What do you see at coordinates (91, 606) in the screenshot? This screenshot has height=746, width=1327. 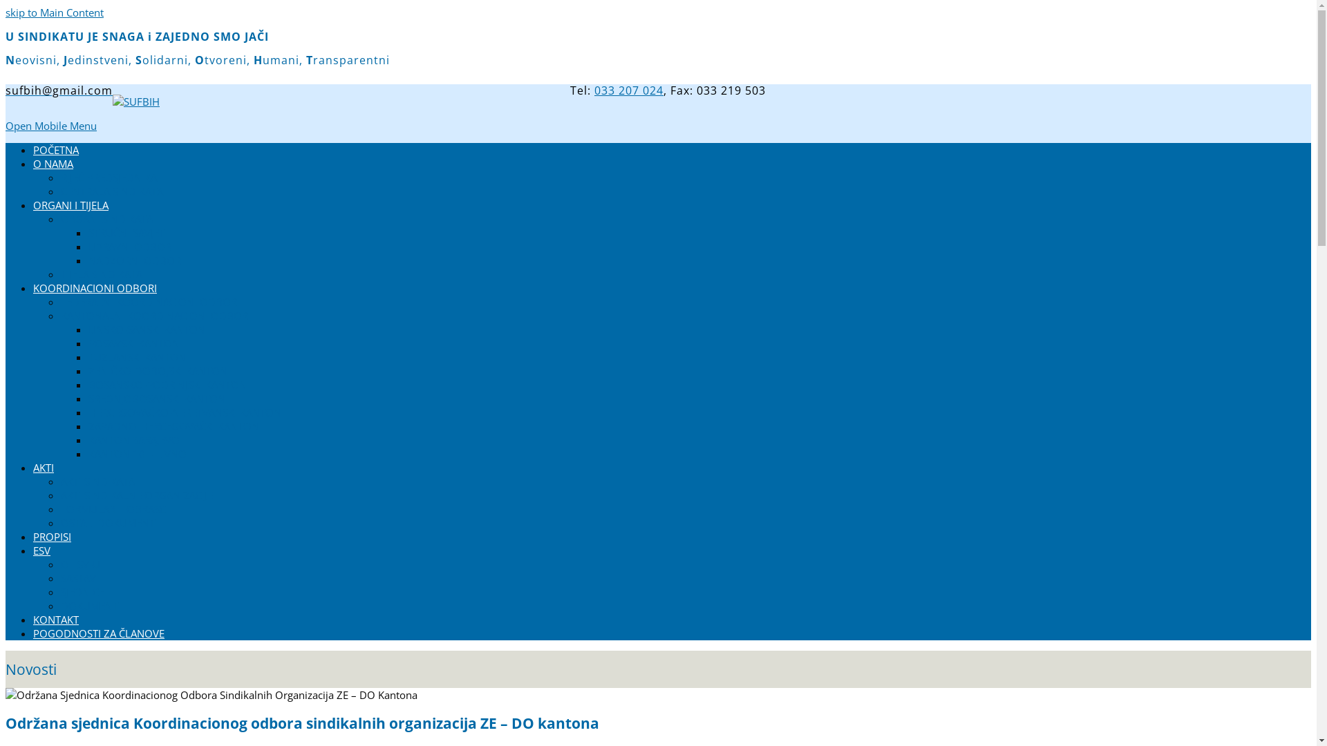 I see `DOKUMENTI` at bounding box center [91, 606].